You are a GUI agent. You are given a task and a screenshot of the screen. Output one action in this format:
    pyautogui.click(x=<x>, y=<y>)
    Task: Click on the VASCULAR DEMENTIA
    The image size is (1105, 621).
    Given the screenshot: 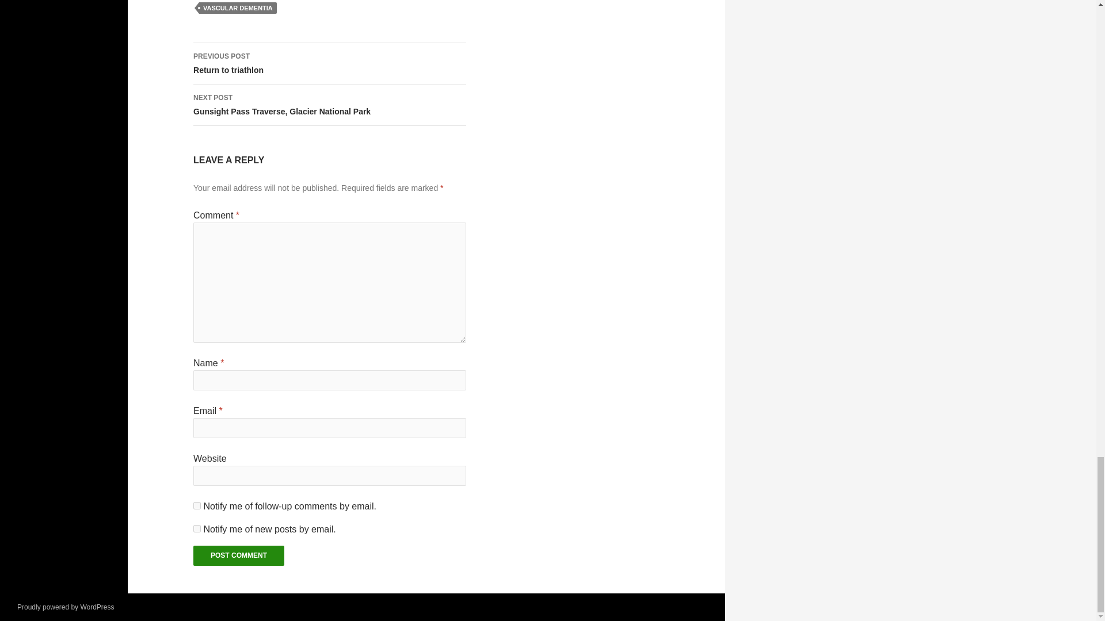 What is the action you would take?
    pyautogui.click(x=330, y=63)
    